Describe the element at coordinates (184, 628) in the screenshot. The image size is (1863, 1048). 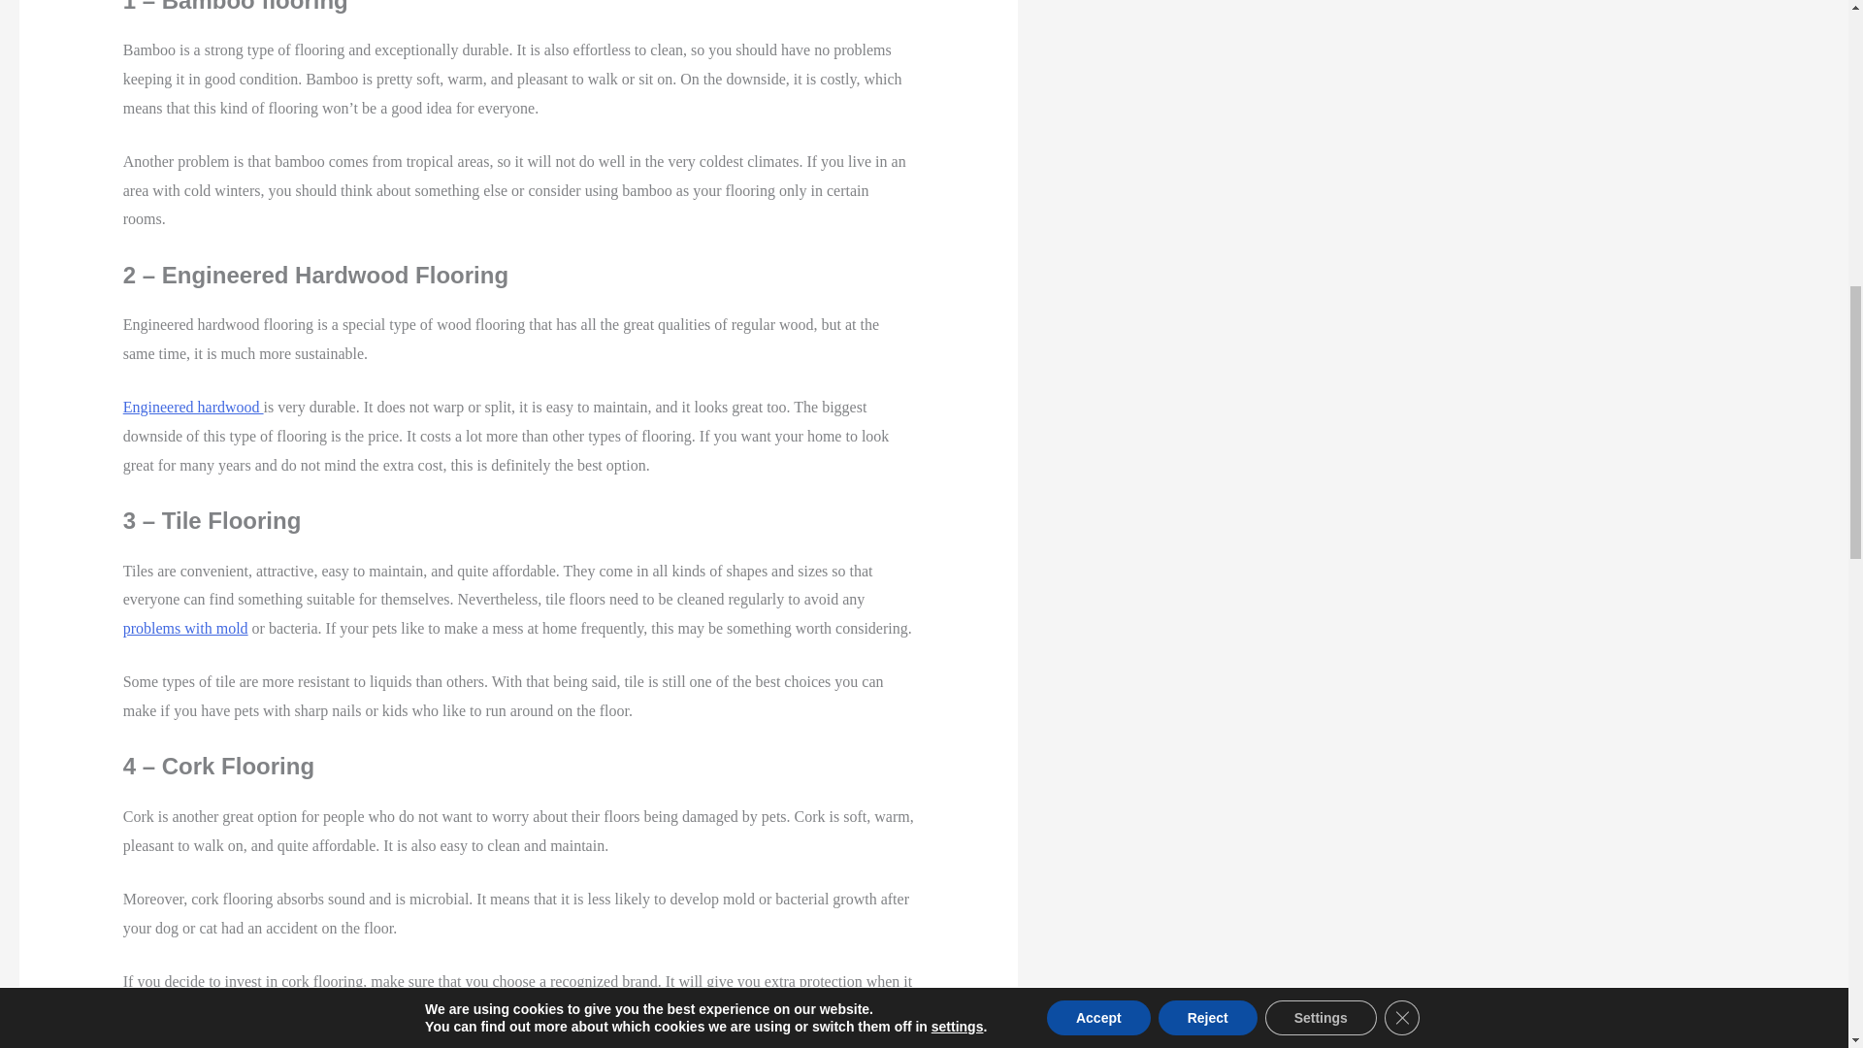
I see `problems with mold` at that location.